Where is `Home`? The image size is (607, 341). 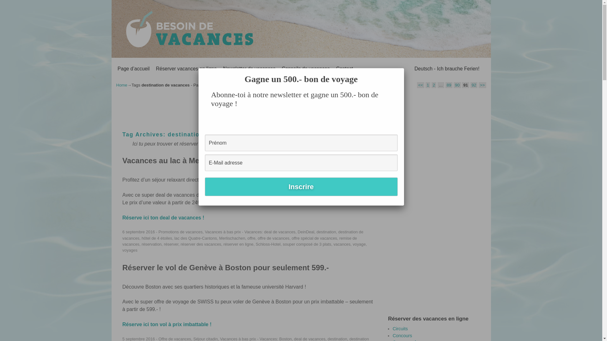 Home is located at coordinates (122, 85).